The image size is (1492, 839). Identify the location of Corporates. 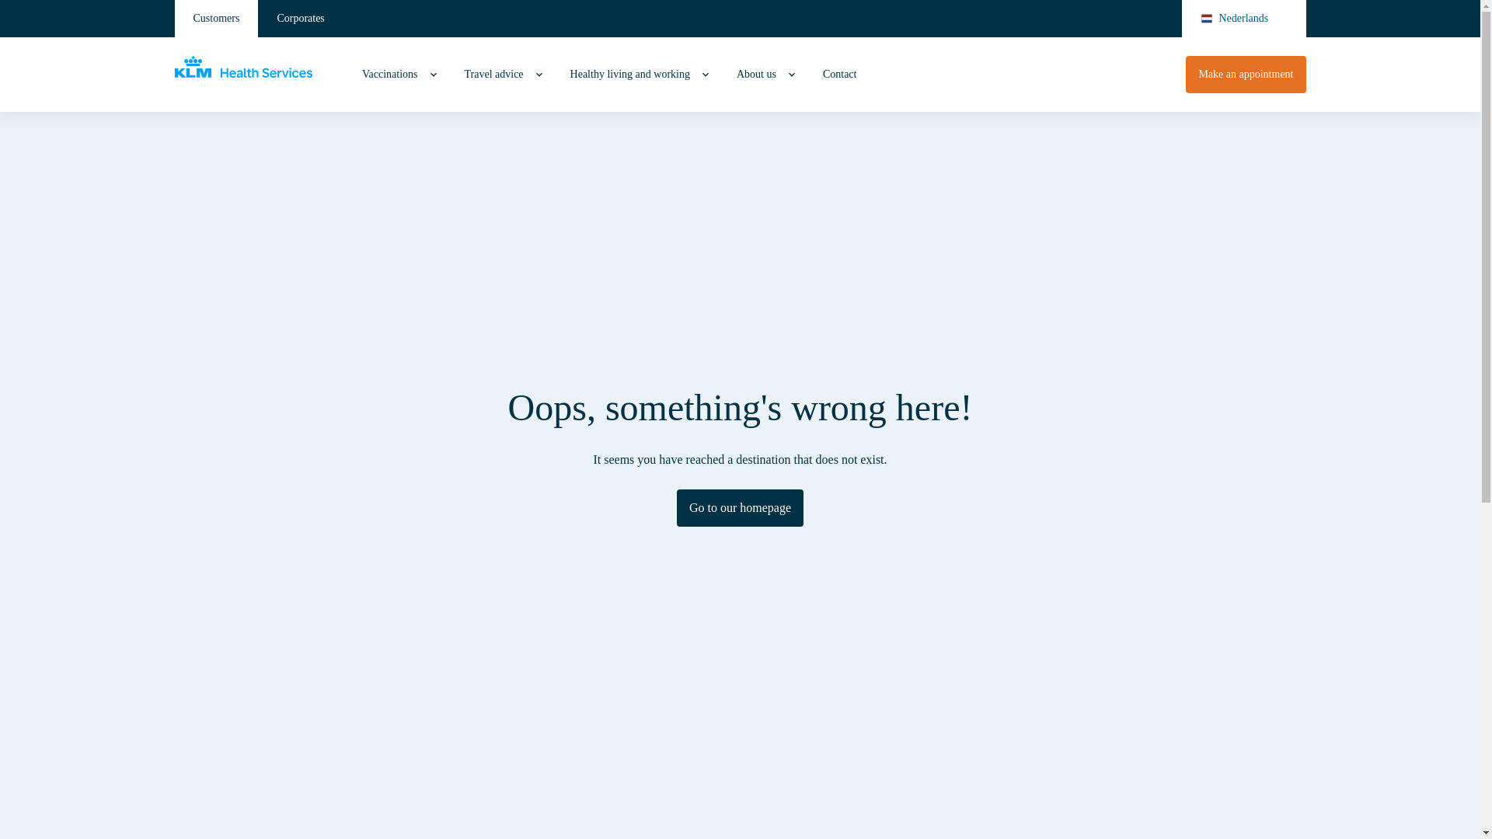
(300, 19).